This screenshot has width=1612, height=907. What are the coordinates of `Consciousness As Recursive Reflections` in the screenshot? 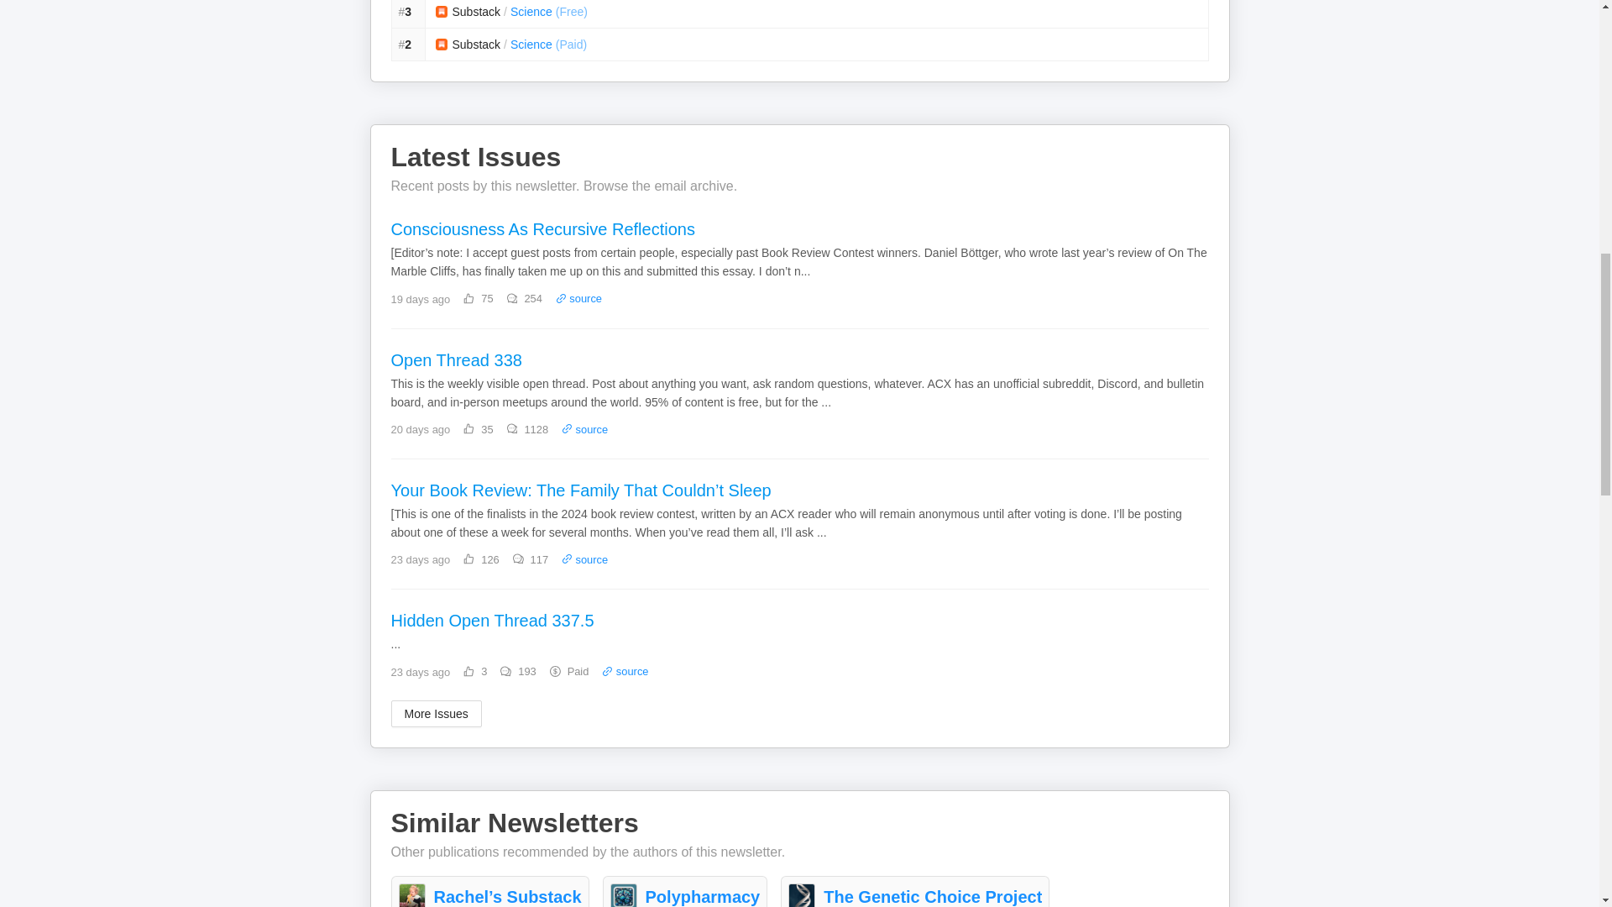 It's located at (800, 231).